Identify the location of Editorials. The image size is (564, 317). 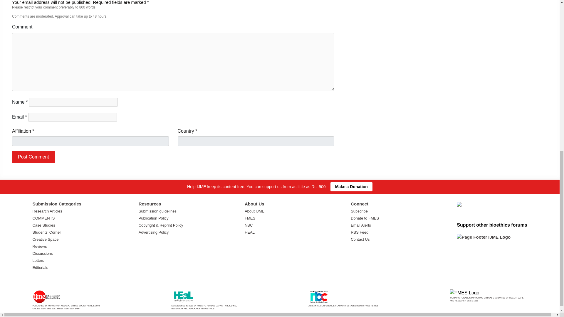
(40, 267).